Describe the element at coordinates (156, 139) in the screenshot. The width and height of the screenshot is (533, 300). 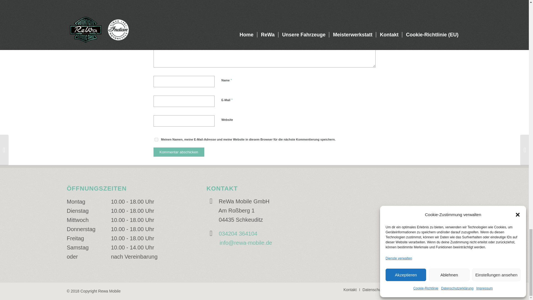
I see `yes` at that location.